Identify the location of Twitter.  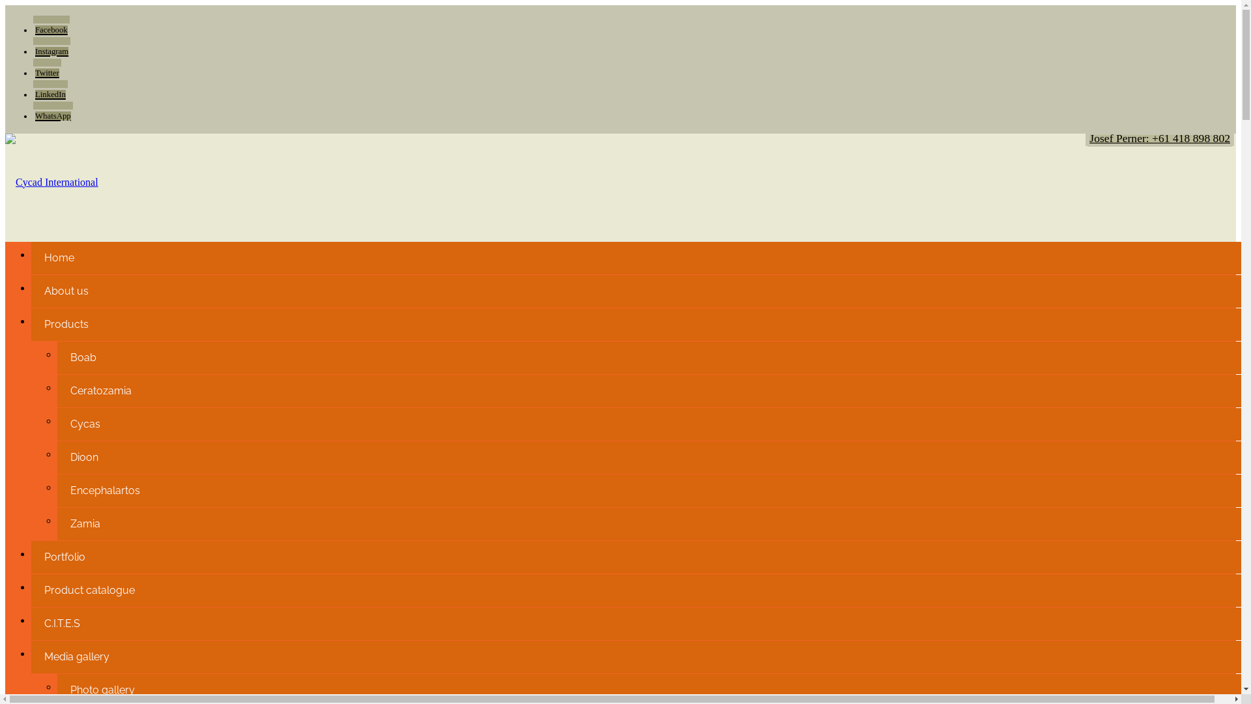
(47, 69).